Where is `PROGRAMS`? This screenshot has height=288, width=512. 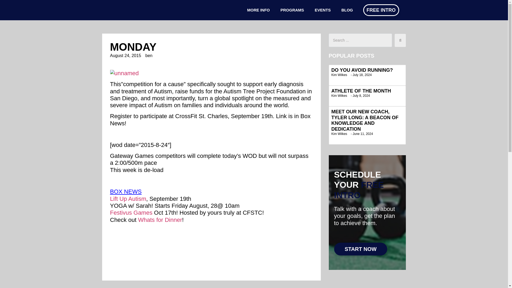 PROGRAMS is located at coordinates (292, 10).